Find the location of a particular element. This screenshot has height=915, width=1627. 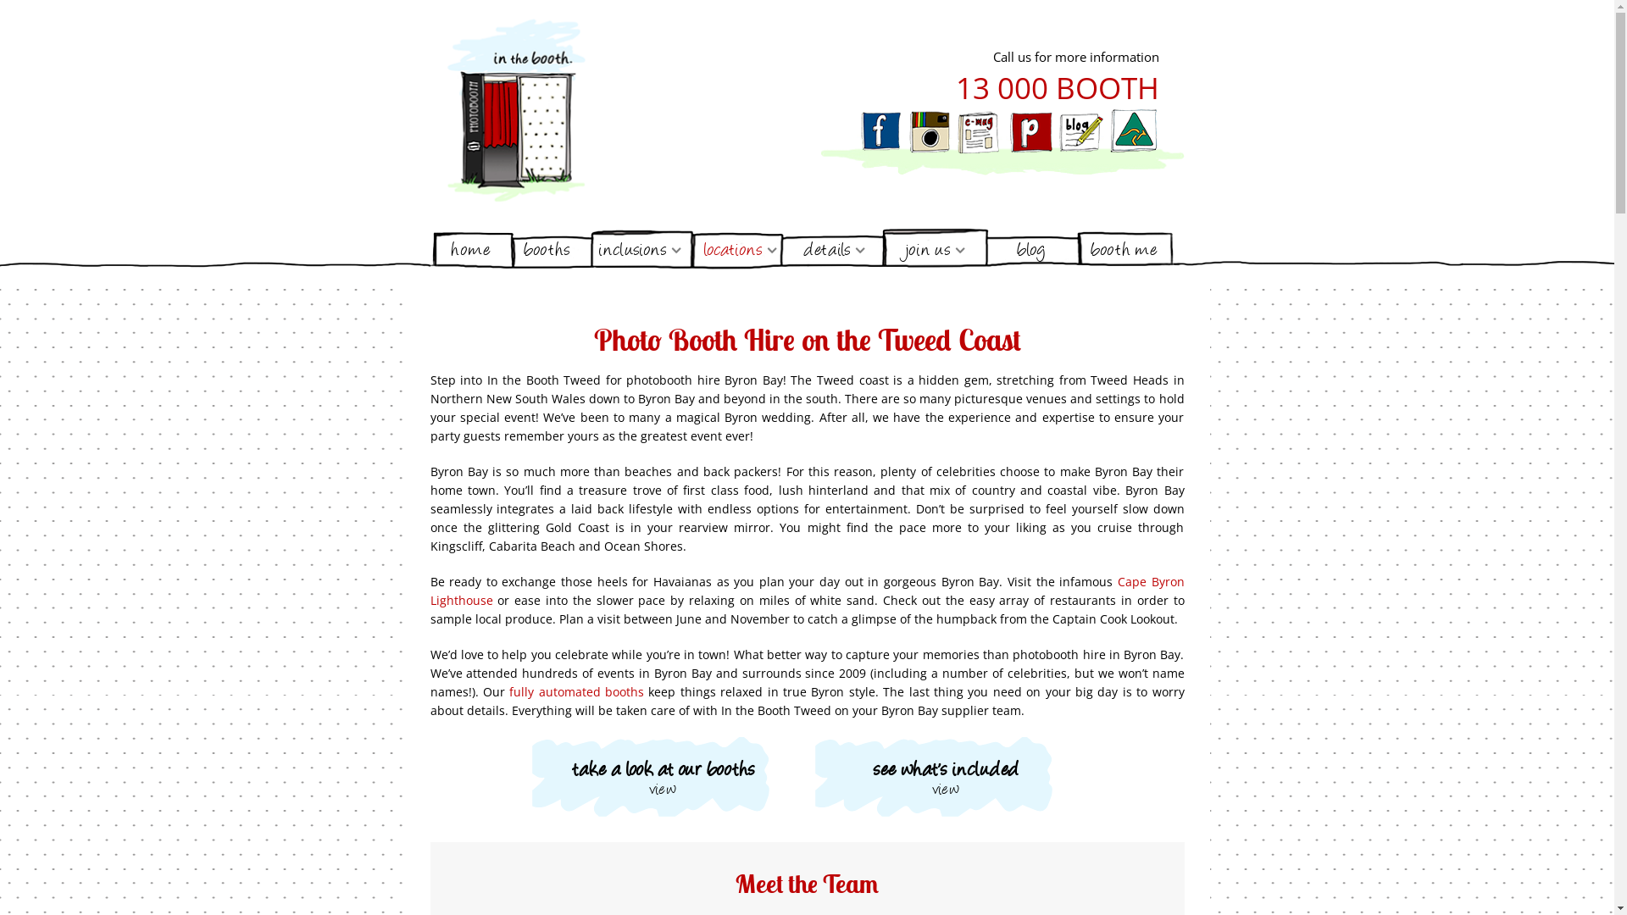

home is located at coordinates (471, 251).